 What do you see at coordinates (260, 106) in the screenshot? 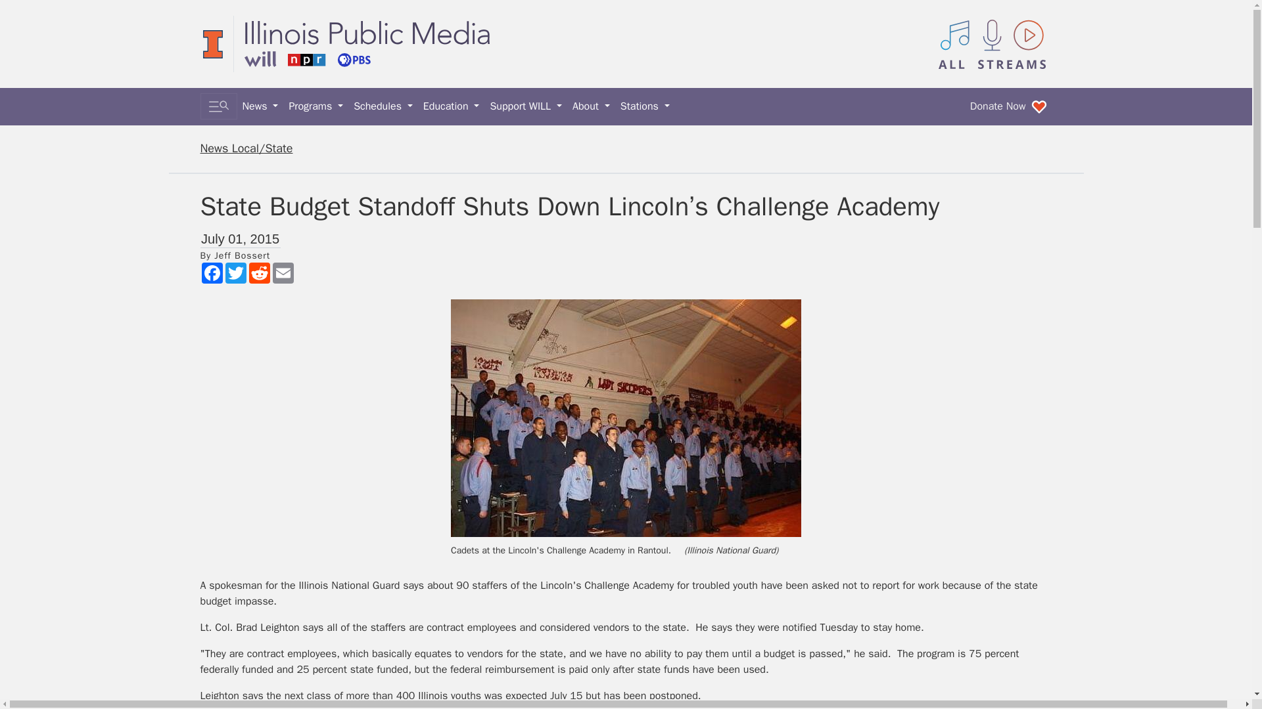
I see `News` at bounding box center [260, 106].